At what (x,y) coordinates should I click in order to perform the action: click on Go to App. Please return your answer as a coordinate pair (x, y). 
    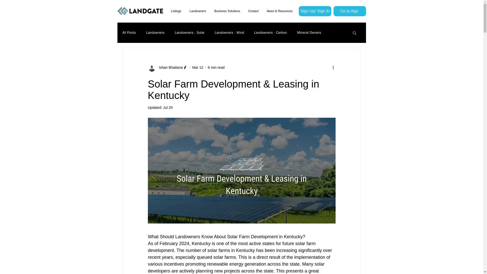
    Looking at the image, I should click on (349, 11).